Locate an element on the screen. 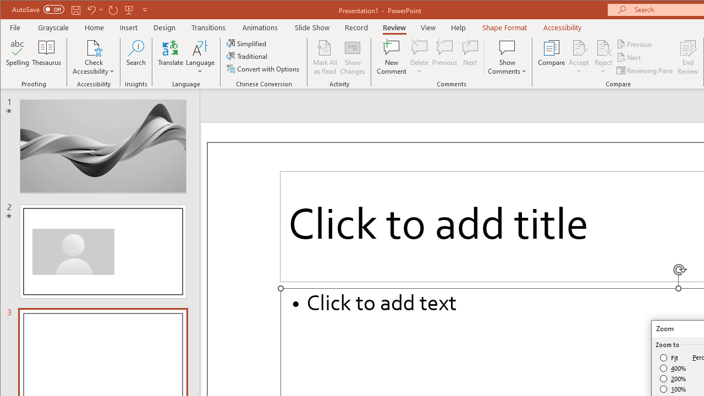 The height and width of the screenshot is (396, 704). Convert with Options... is located at coordinates (264, 68).